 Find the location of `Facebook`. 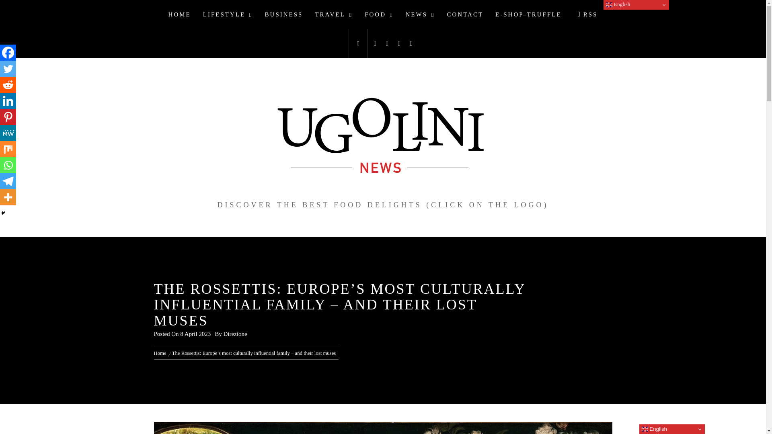

Facebook is located at coordinates (8, 53).